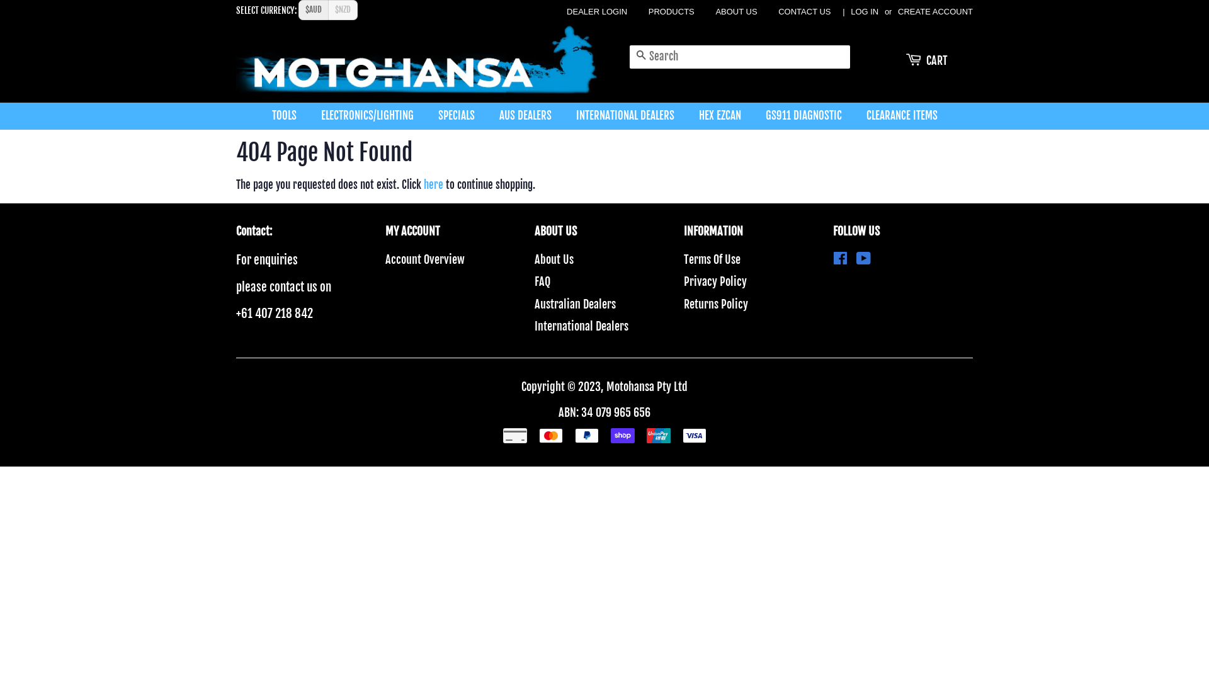 The image size is (1209, 680). Describe the element at coordinates (457, 116) in the screenshot. I see `SPECIALS` at that location.